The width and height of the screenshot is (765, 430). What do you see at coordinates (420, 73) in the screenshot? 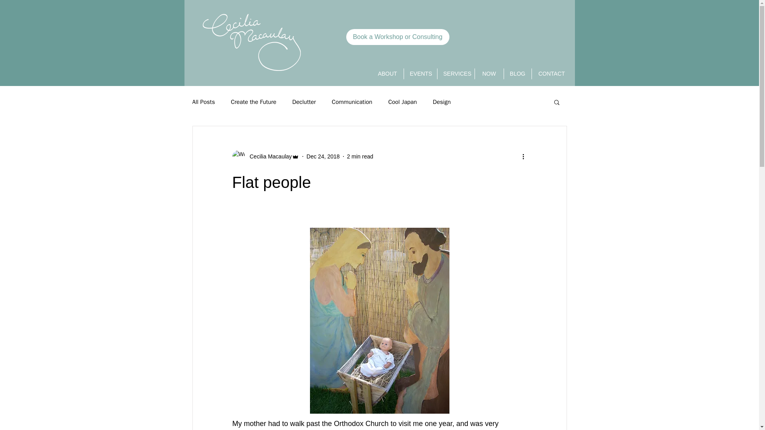
I see `EVENTS` at bounding box center [420, 73].